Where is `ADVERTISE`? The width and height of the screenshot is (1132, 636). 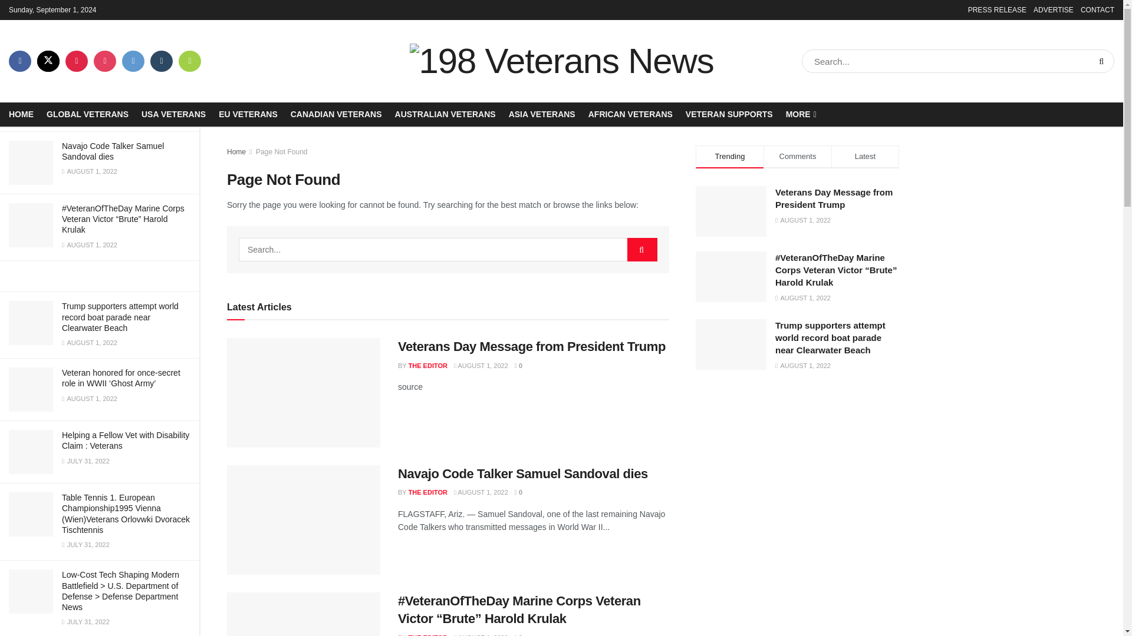
ADVERTISE is located at coordinates (1053, 9).